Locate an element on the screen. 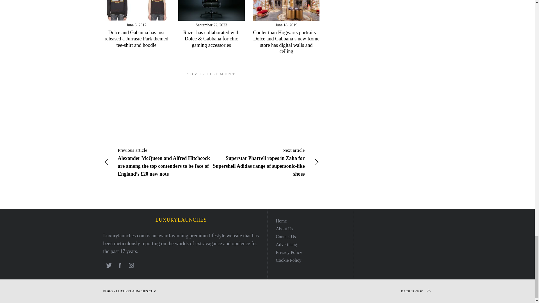  About Us is located at coordinates (284, 229).